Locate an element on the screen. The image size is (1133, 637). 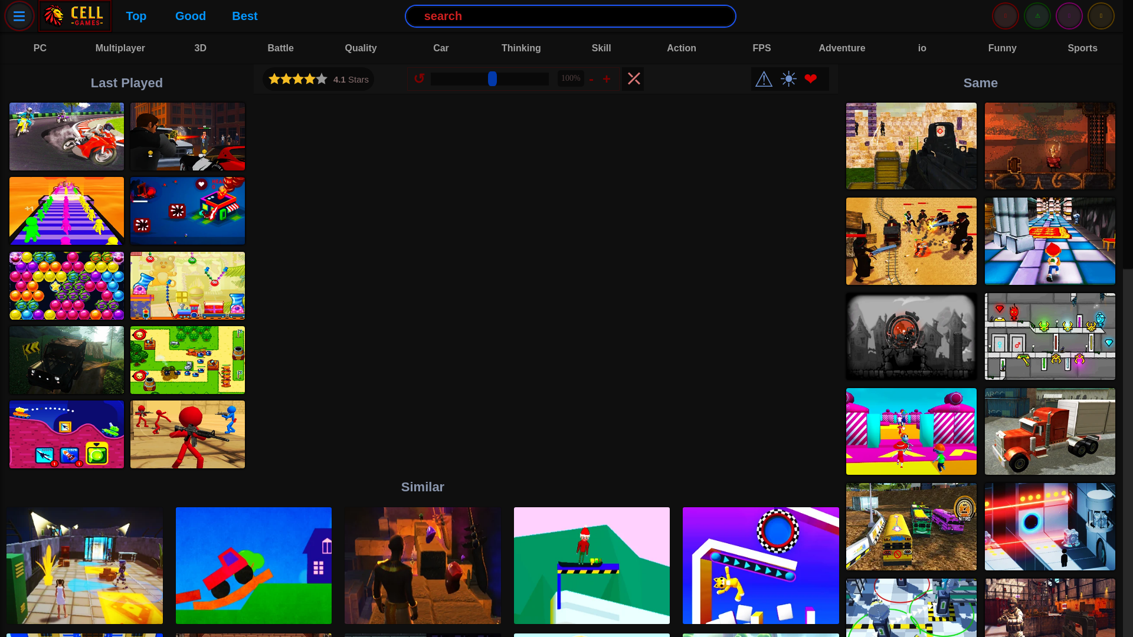
search is located at coordinates (570, 16).